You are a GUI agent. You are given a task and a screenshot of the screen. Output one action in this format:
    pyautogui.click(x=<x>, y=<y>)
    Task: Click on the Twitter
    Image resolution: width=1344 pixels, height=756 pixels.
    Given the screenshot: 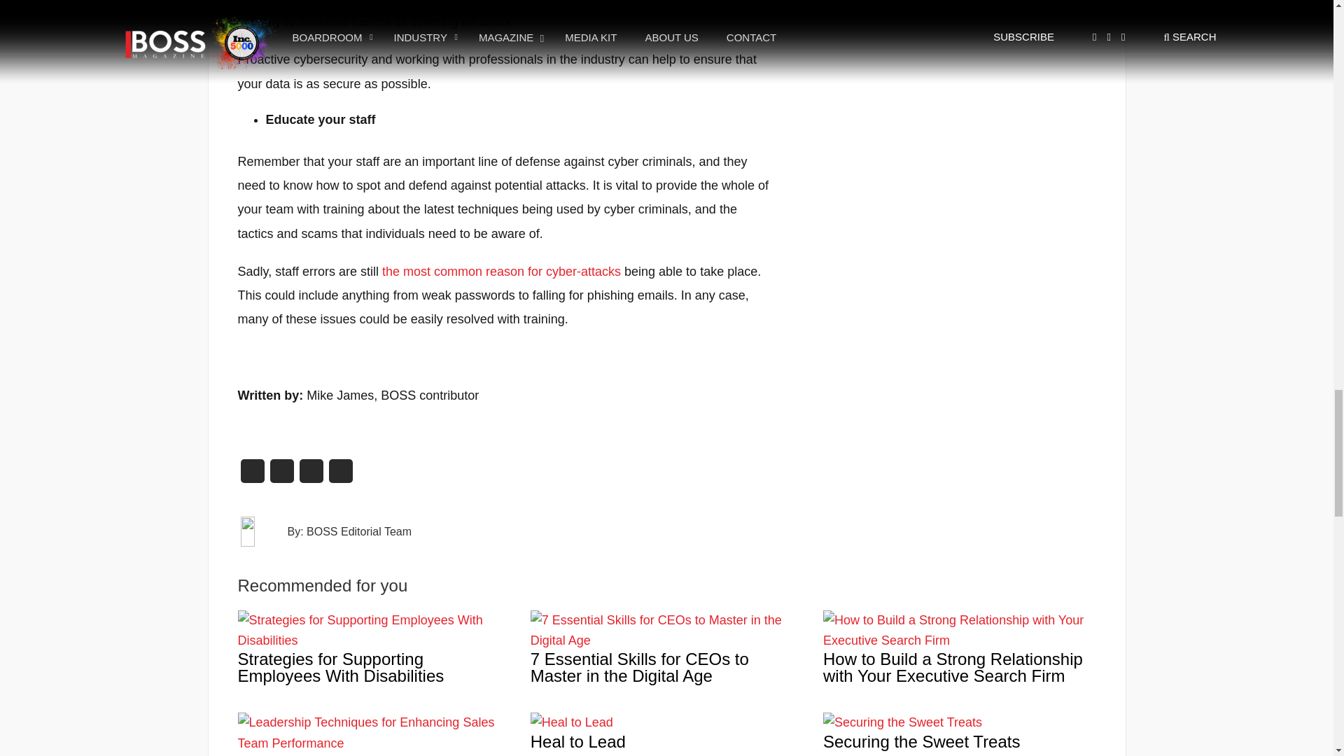 What is the action you would take?
    pyautogui.click(x=252, y=475)
    